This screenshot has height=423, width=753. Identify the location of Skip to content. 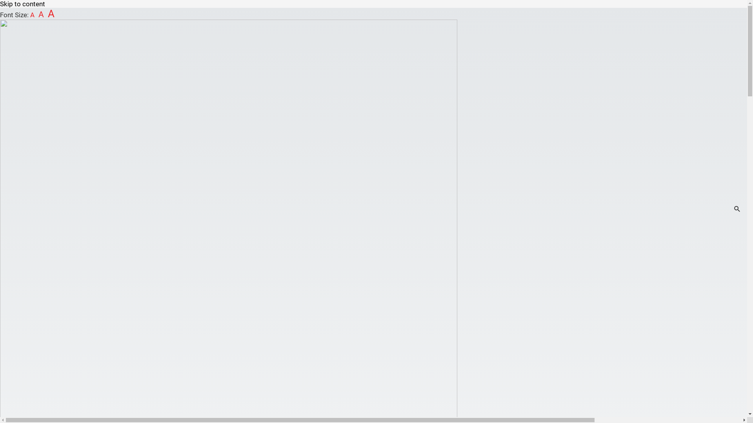
(23, 4).